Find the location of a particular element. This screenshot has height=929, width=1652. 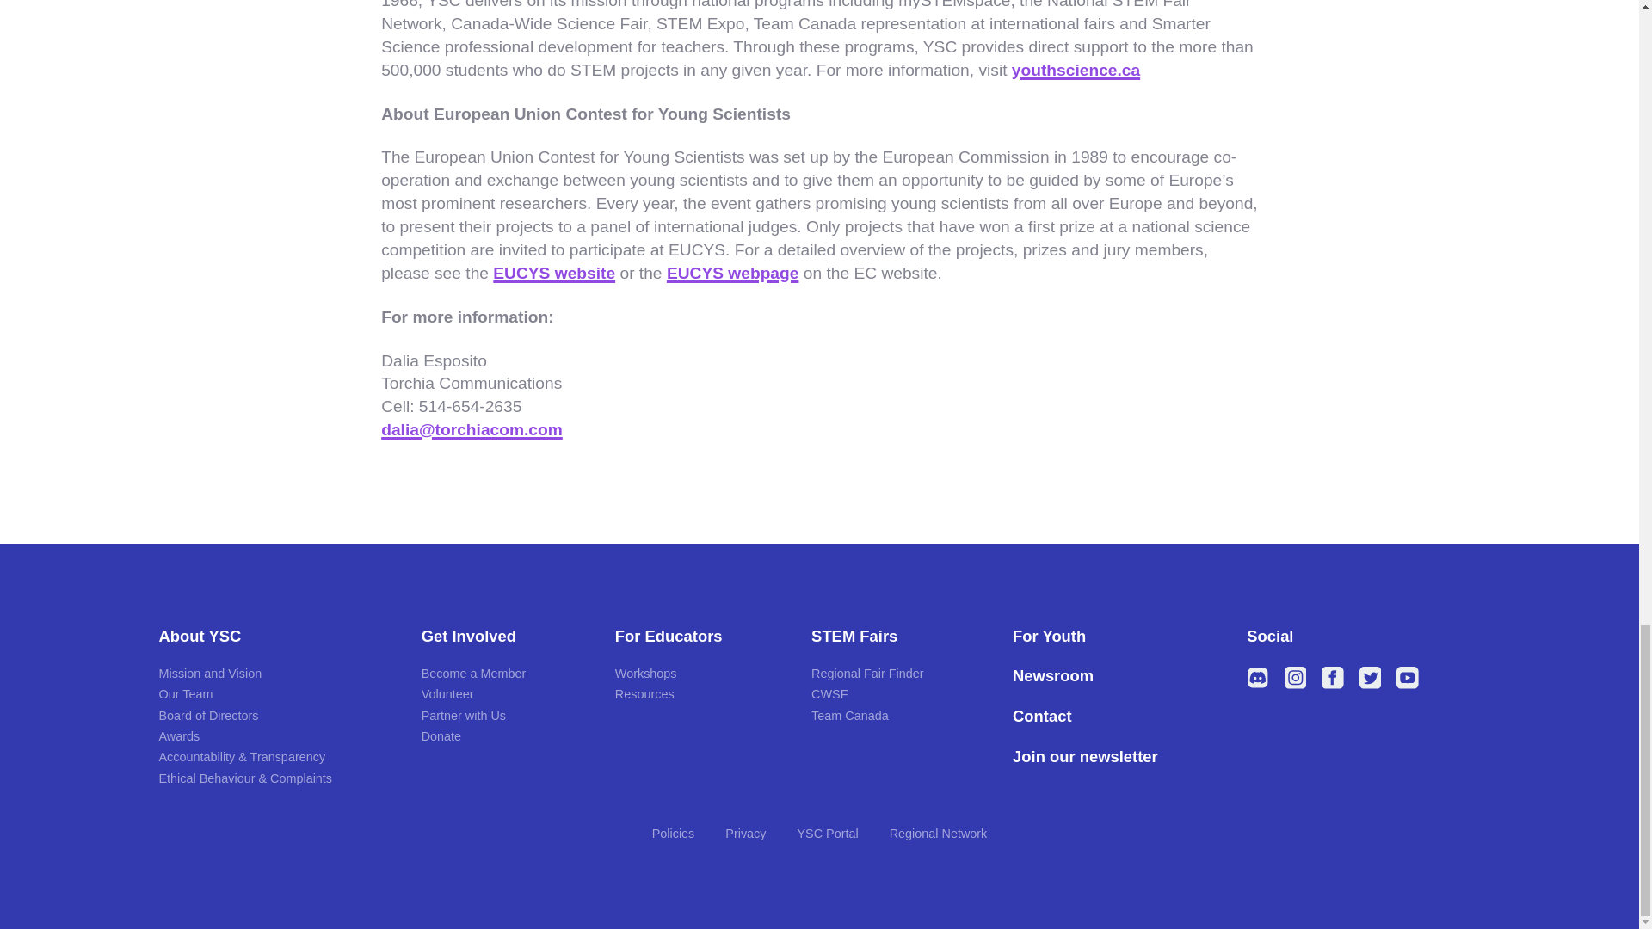

Our Team is located at coordinates (186, 694).